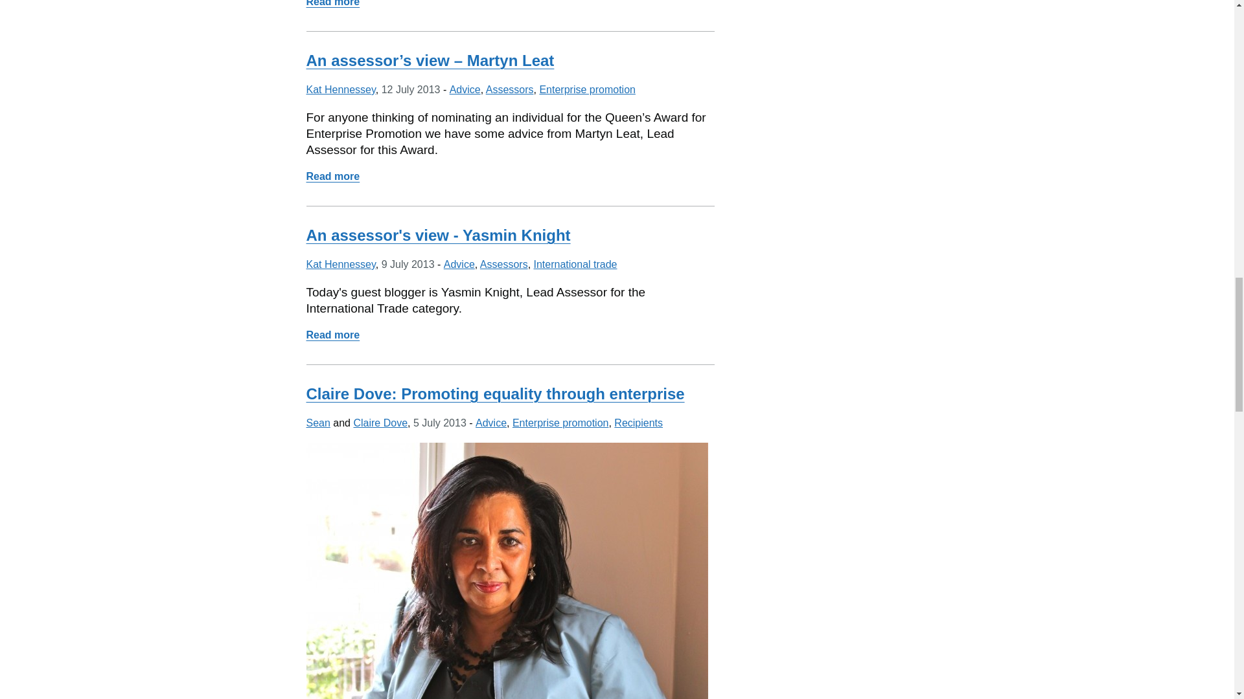 Image resolution: width=1244 pixels, height=699 pixels. Describe the element at coordinates (438, 234) in the screenshot. I see `An assessor's view - Yasmin Knight` at that location.